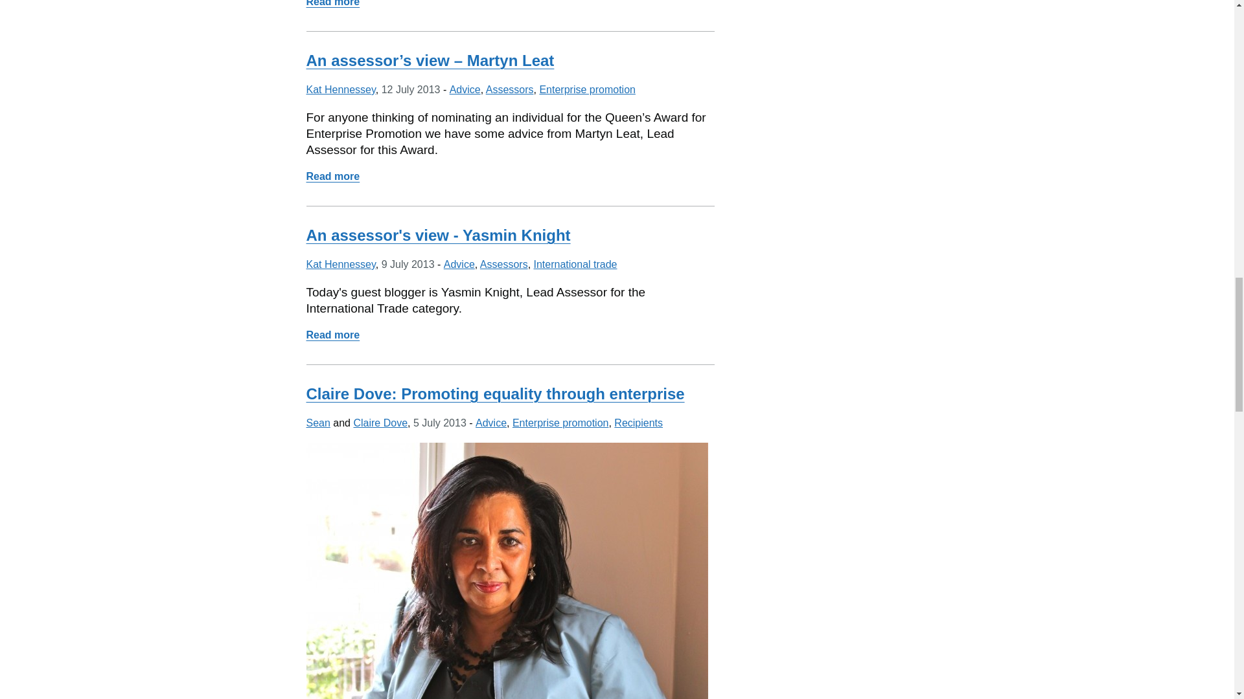 Image resolution: width=1244 pixels, height=699 pixels. Describe the element at coordinates (438, 234) in the screenshot. I see `An assessor's view - Yasmin Knight` at that location.